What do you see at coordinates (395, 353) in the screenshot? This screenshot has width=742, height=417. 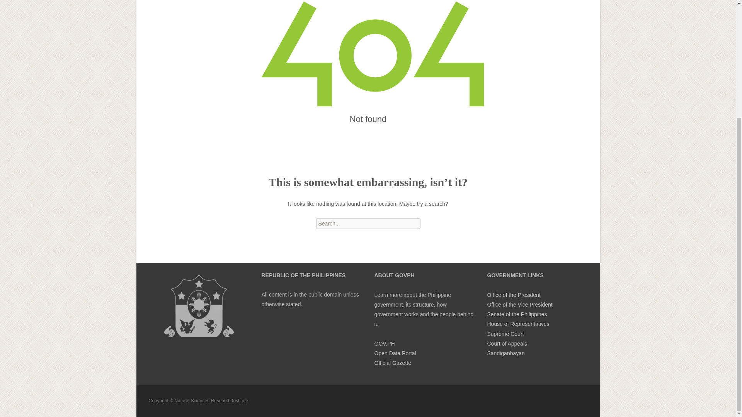 I see `Open Data Portal` at bounding box center [395, 353].